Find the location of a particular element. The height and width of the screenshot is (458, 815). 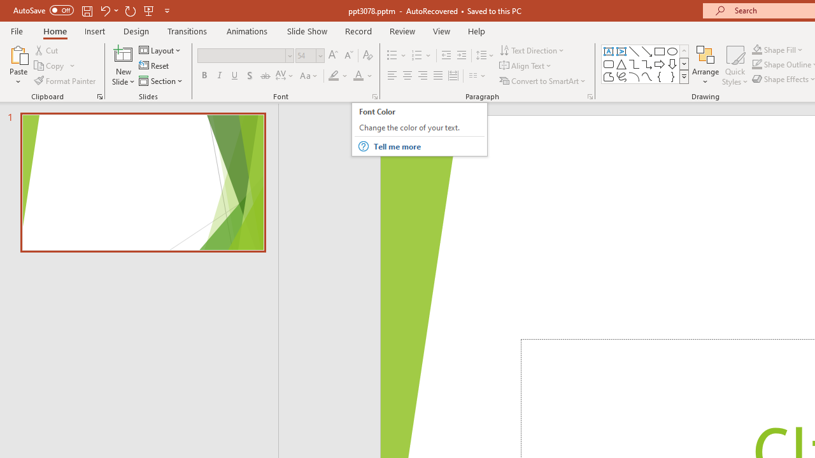

Decrease Indent is located at coordinates (446, 56).